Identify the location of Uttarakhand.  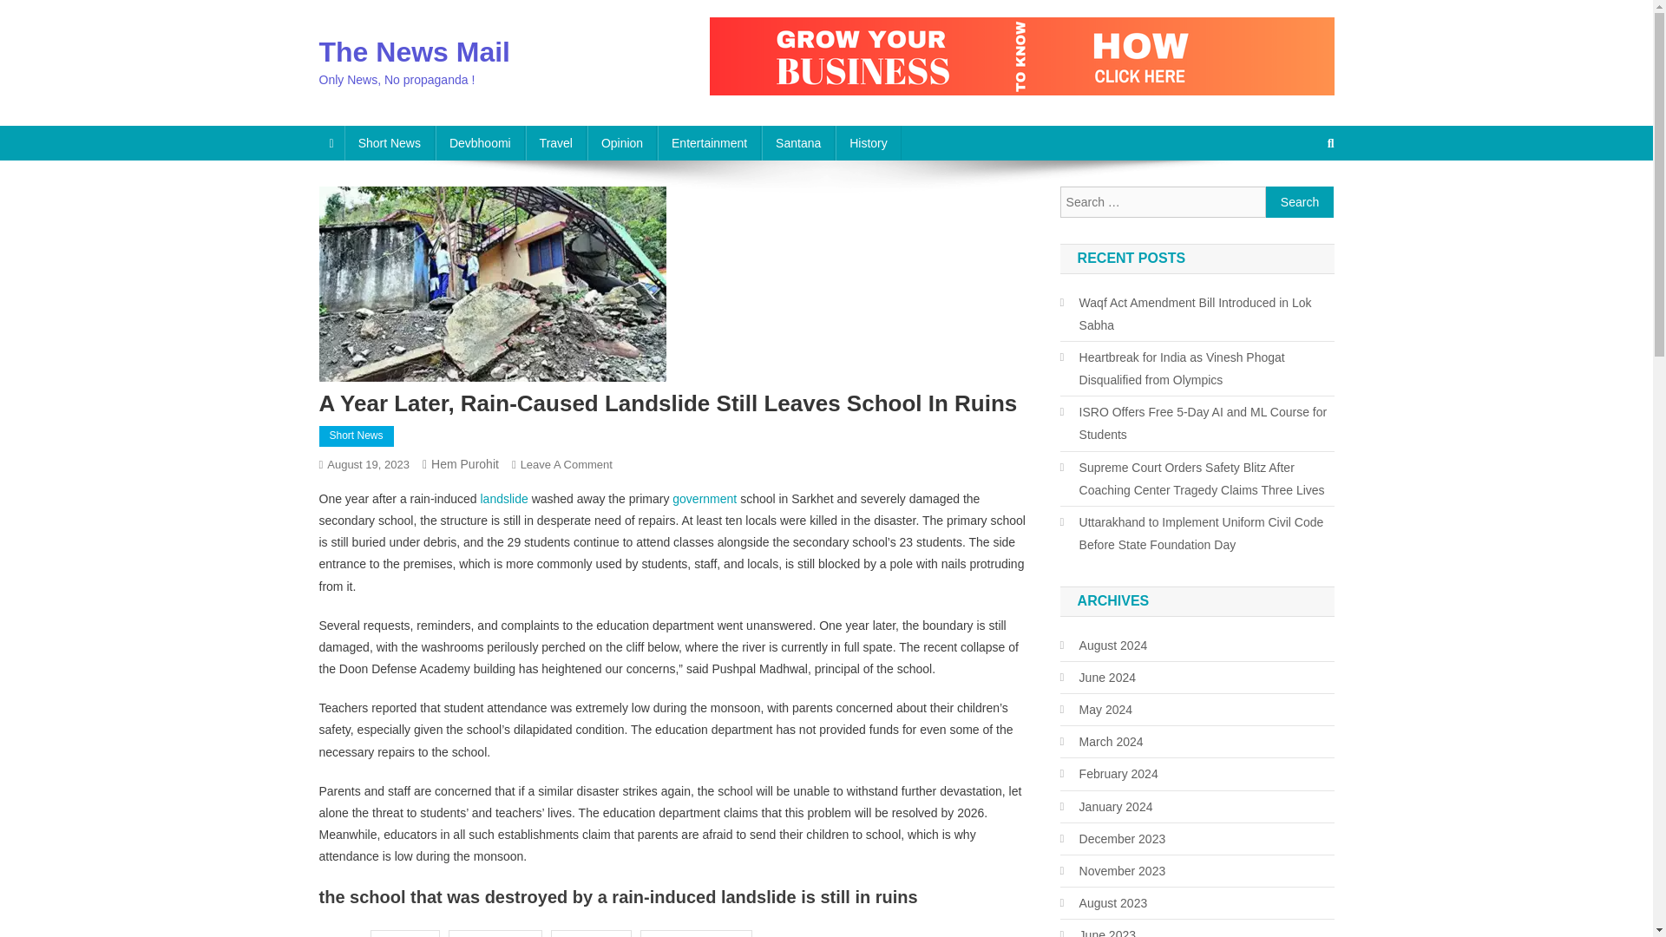
(591, 934).